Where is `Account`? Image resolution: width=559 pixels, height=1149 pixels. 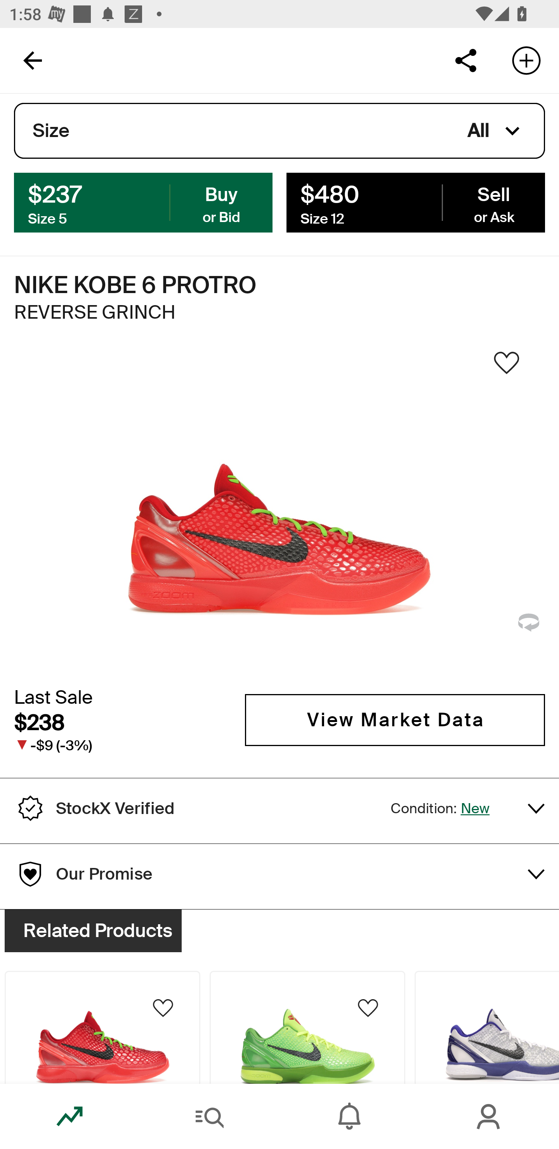
Account is located at coordinates (489, 1116).